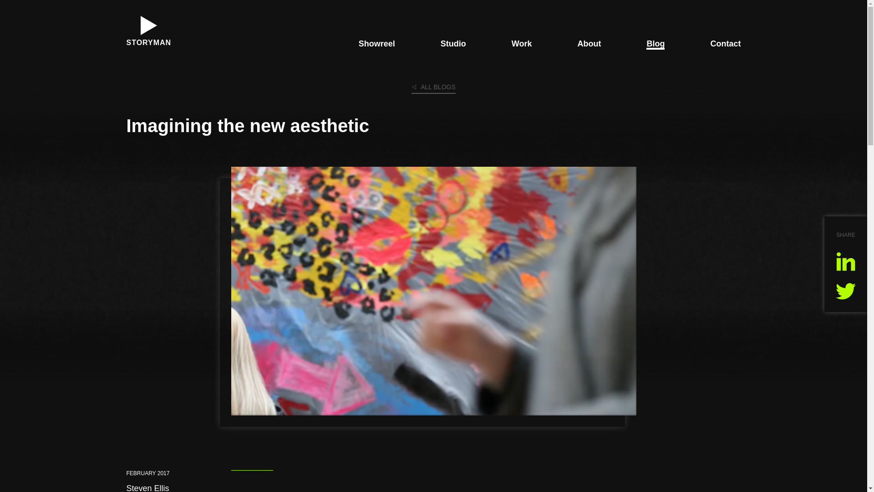 This screenshot has height=492, width=874. I want to click on Studio, so click(453, 44).